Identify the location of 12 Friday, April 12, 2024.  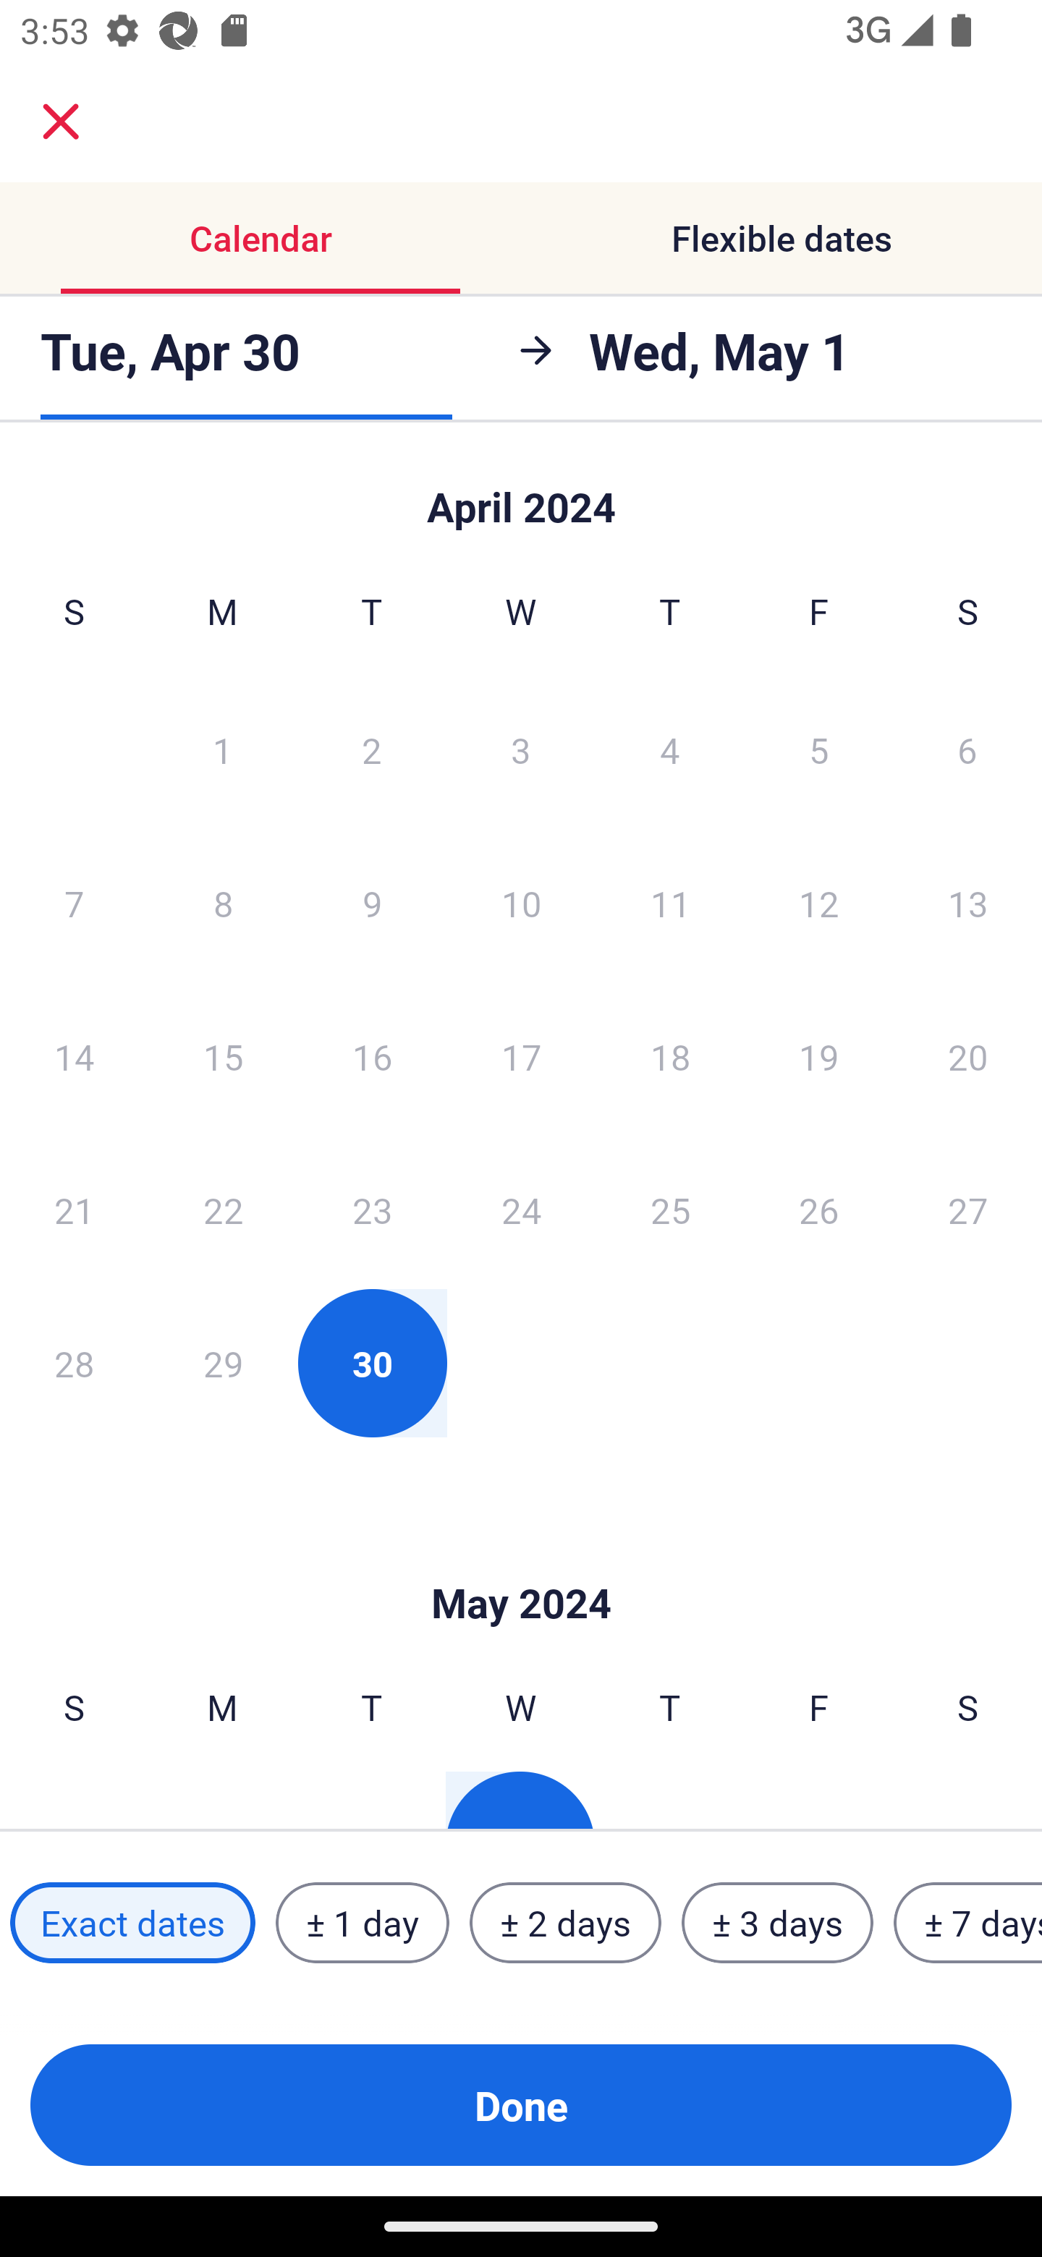
(819, 903).